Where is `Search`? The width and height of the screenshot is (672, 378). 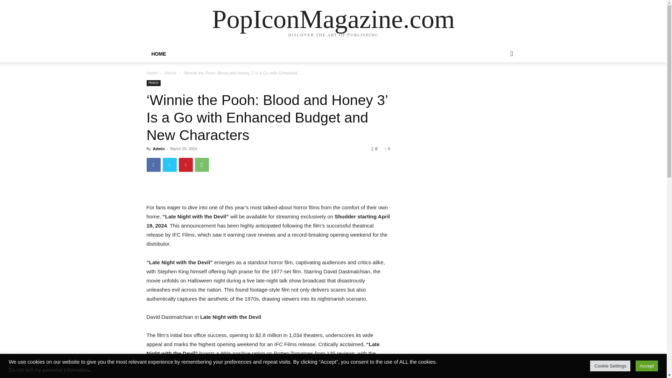
Search is located at coordinates (500, 82).